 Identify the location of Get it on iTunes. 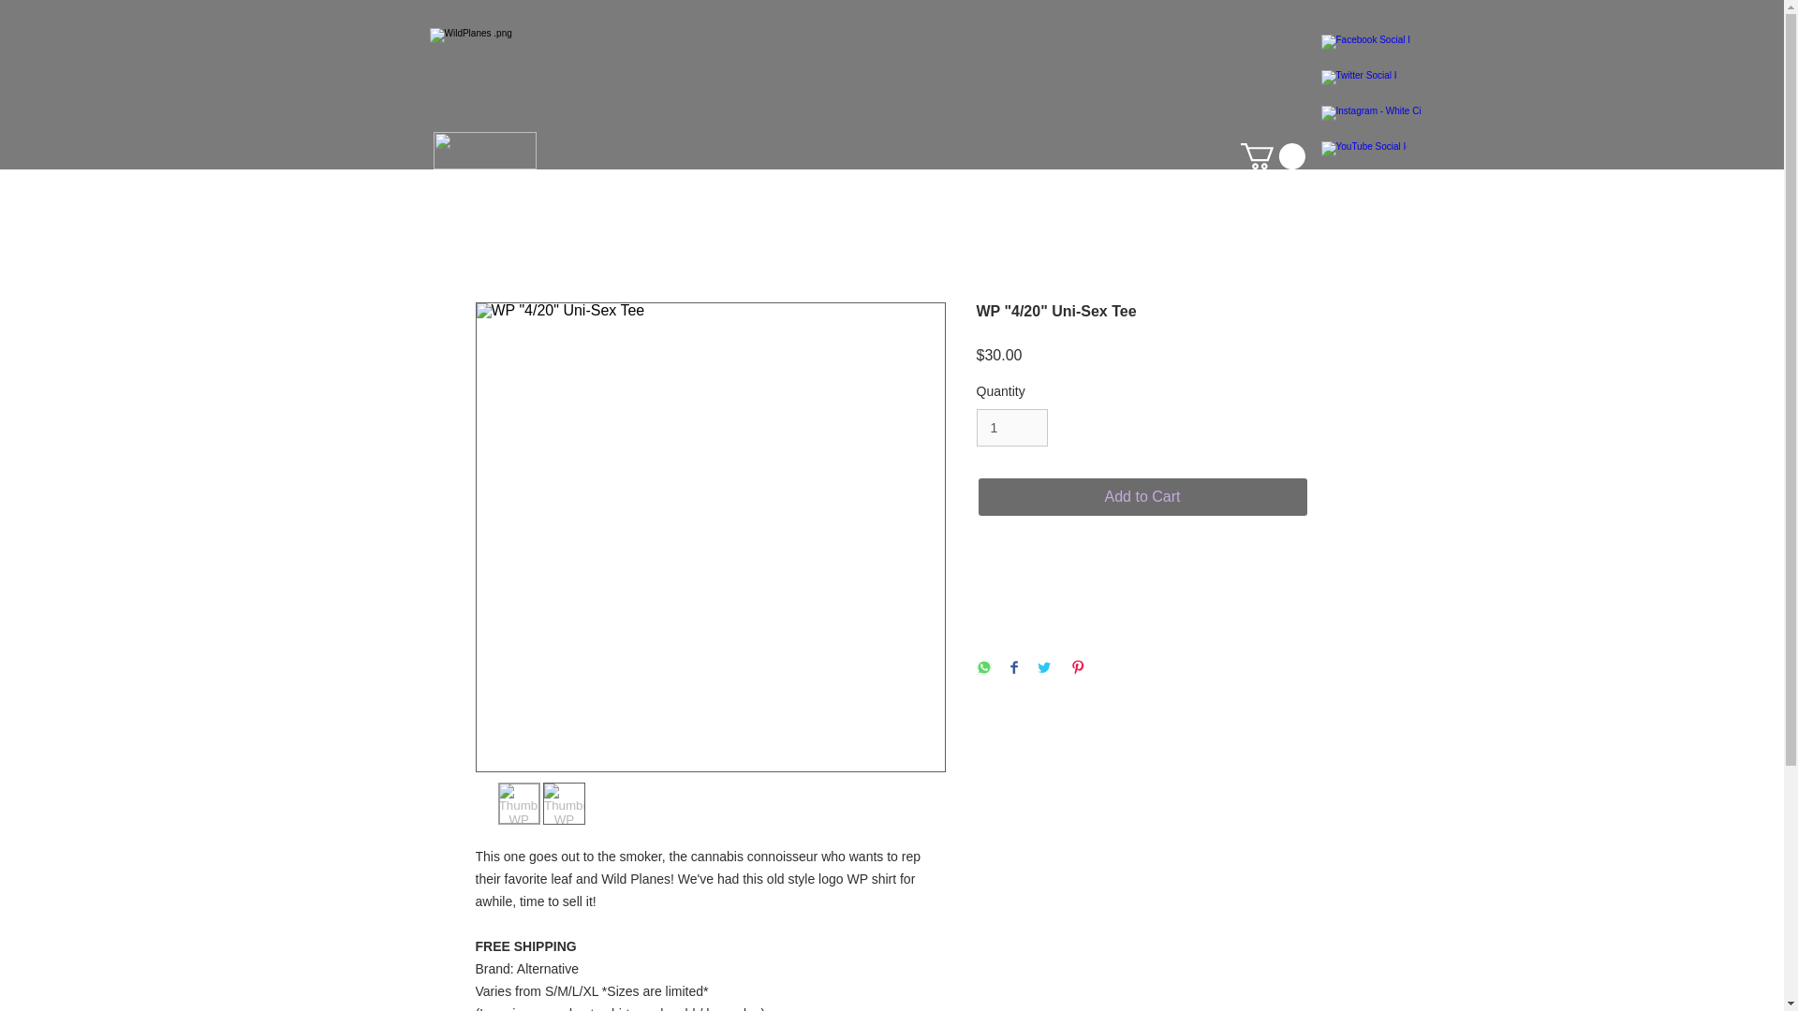
(484, 151).